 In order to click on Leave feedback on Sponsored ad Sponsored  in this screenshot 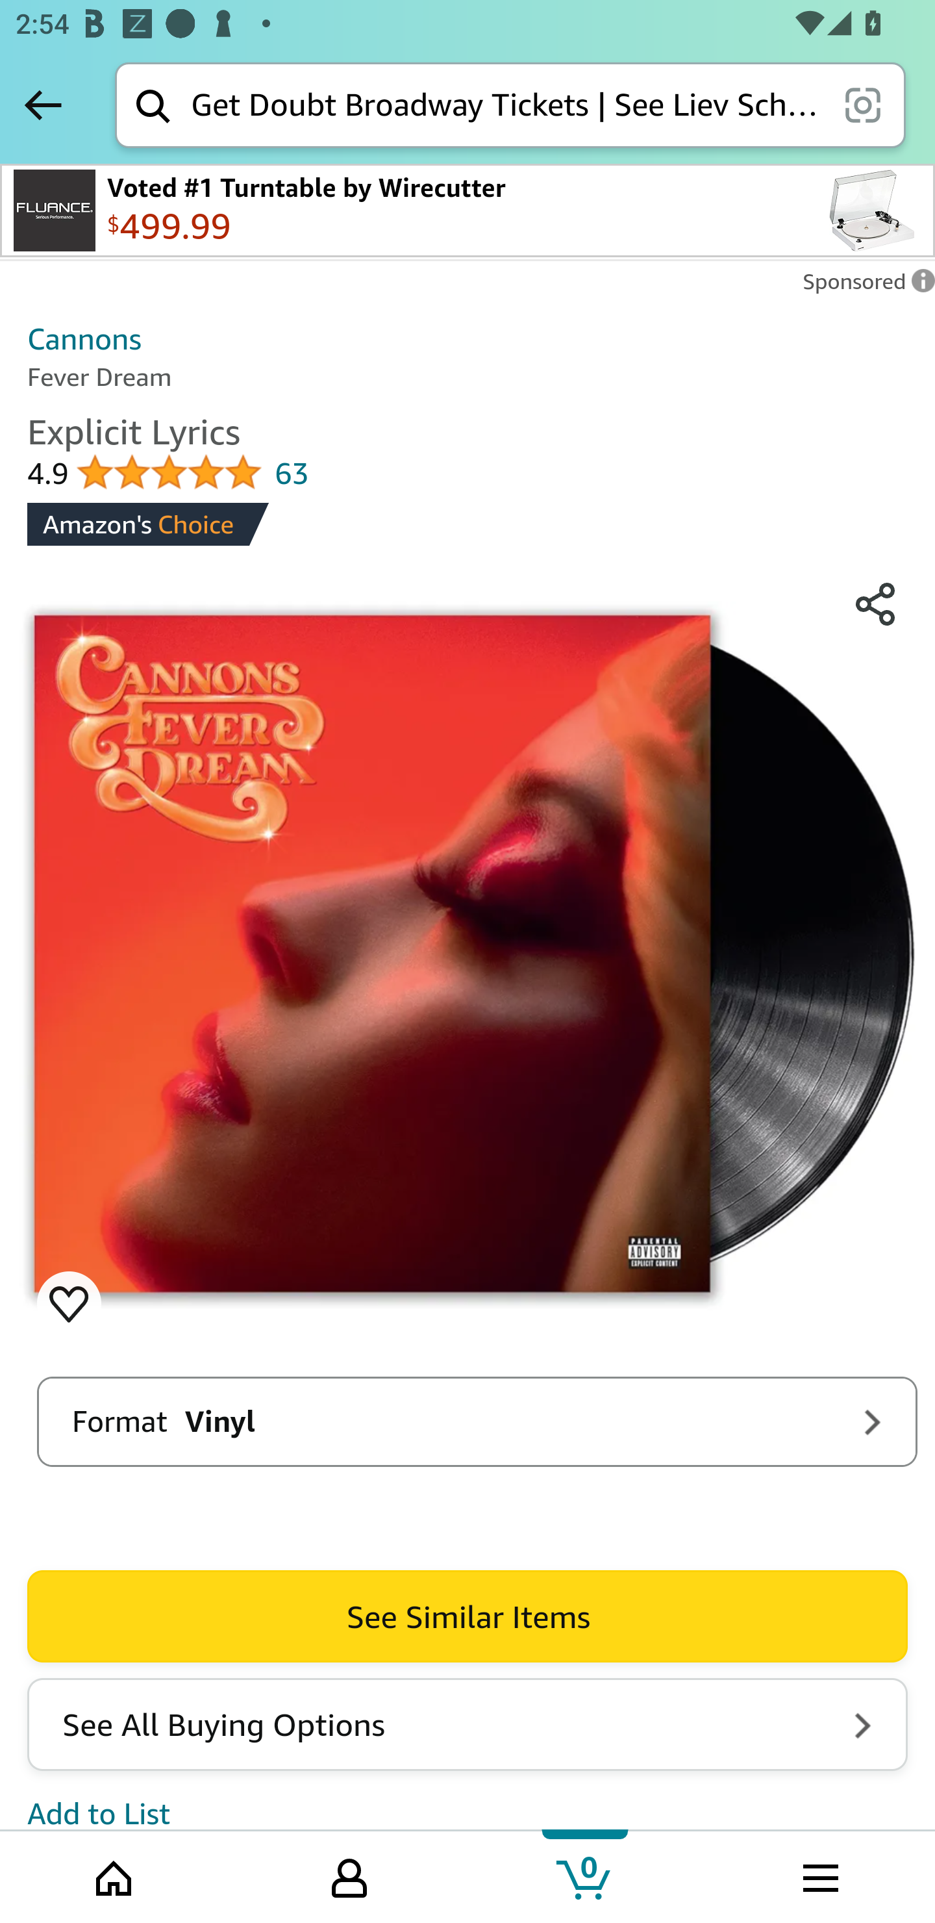, I will do `click(862, 287)`.